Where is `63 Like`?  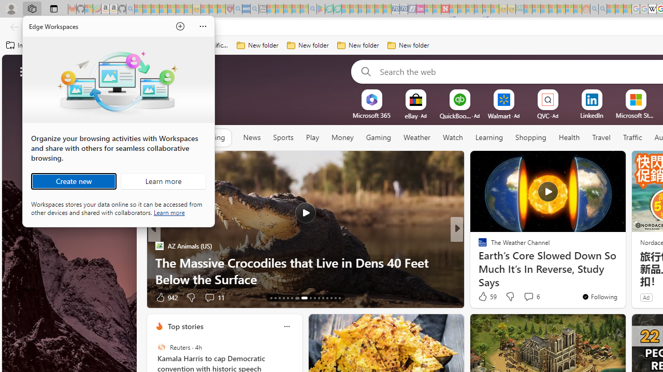 63 Like is located at coordinates (484, 297).